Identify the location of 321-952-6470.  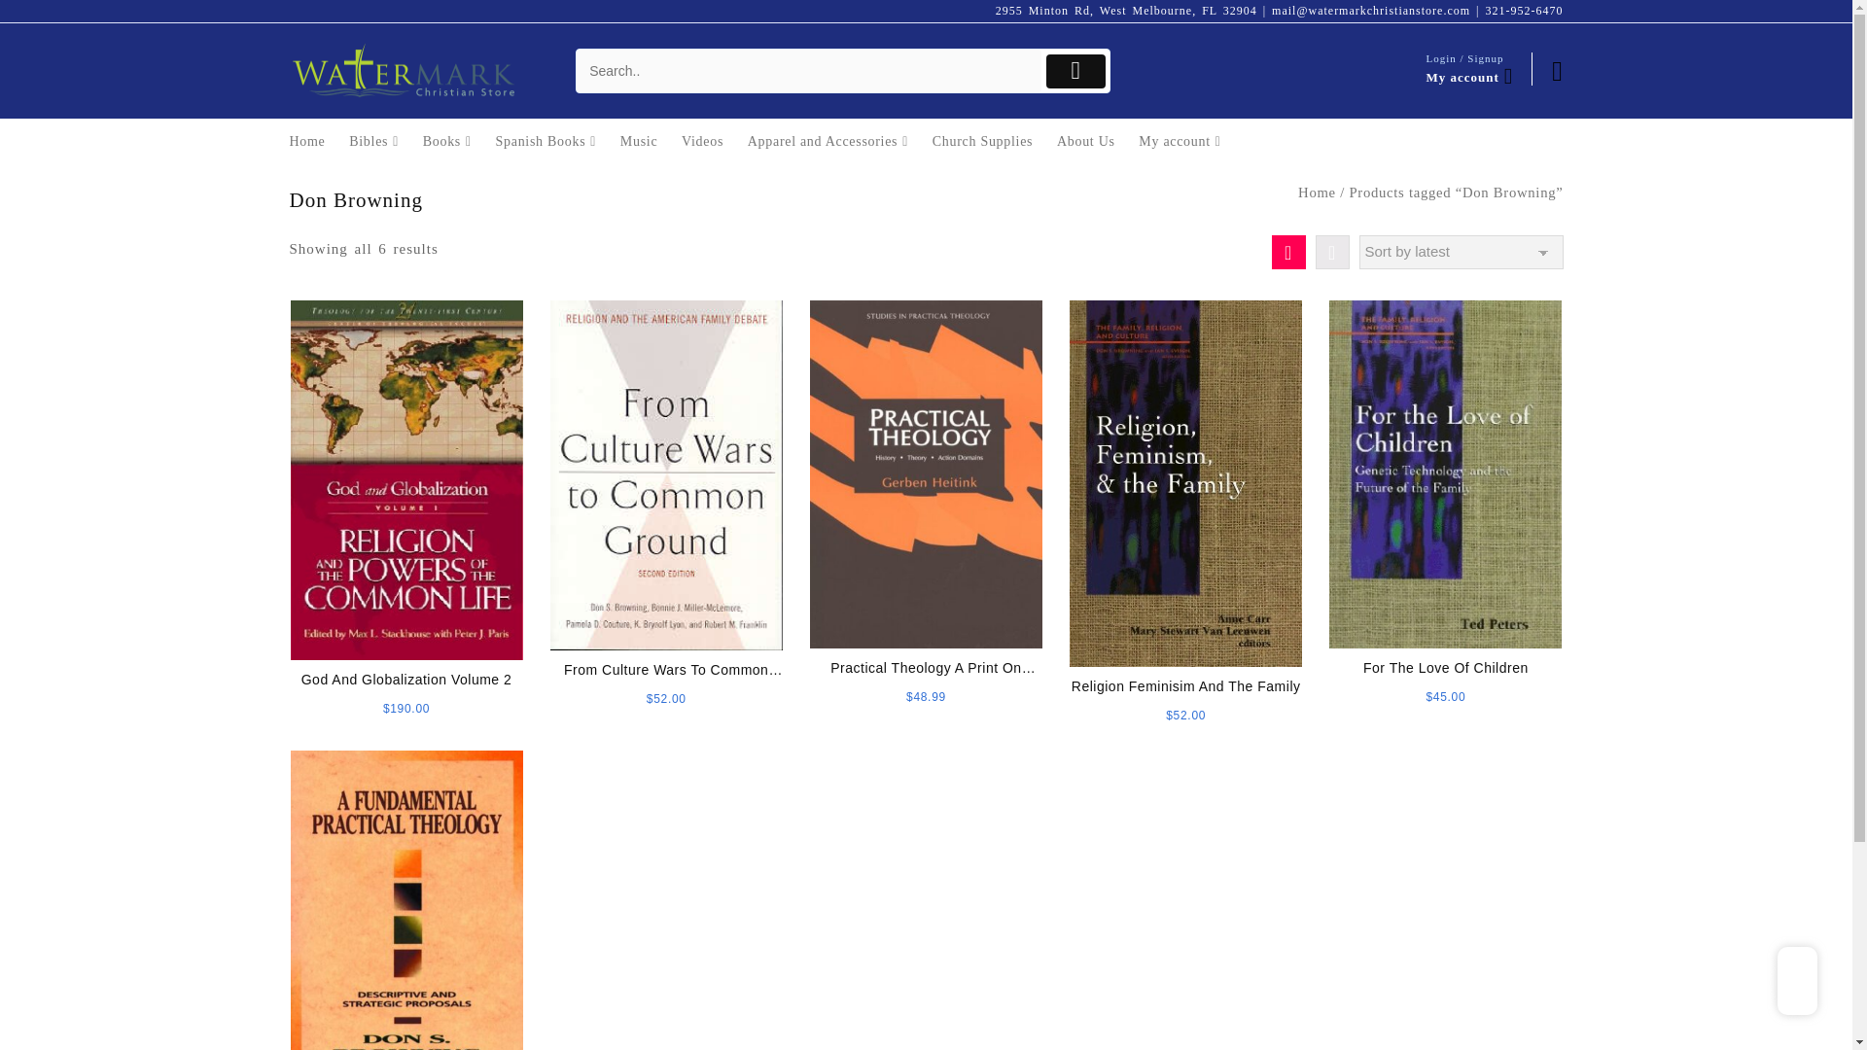
(1525, 11).